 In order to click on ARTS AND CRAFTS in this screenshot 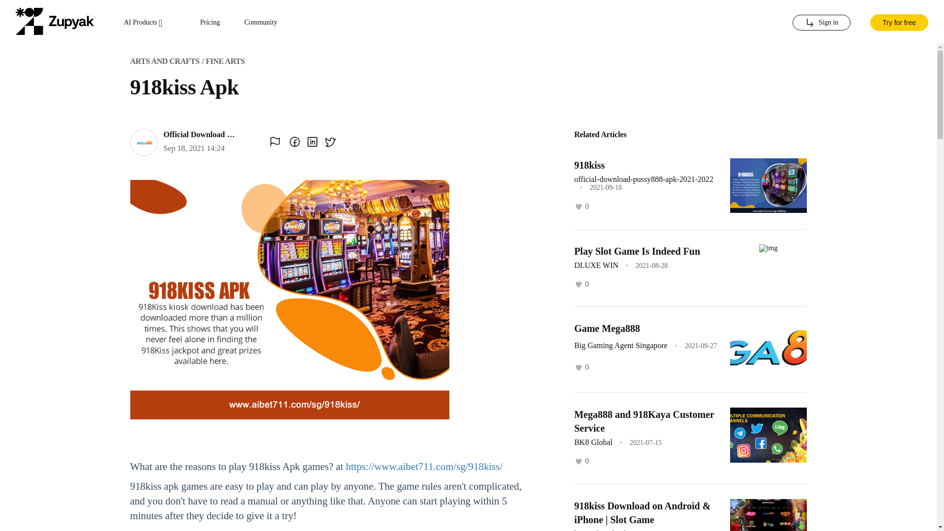, I will do `click(164, 61)`.